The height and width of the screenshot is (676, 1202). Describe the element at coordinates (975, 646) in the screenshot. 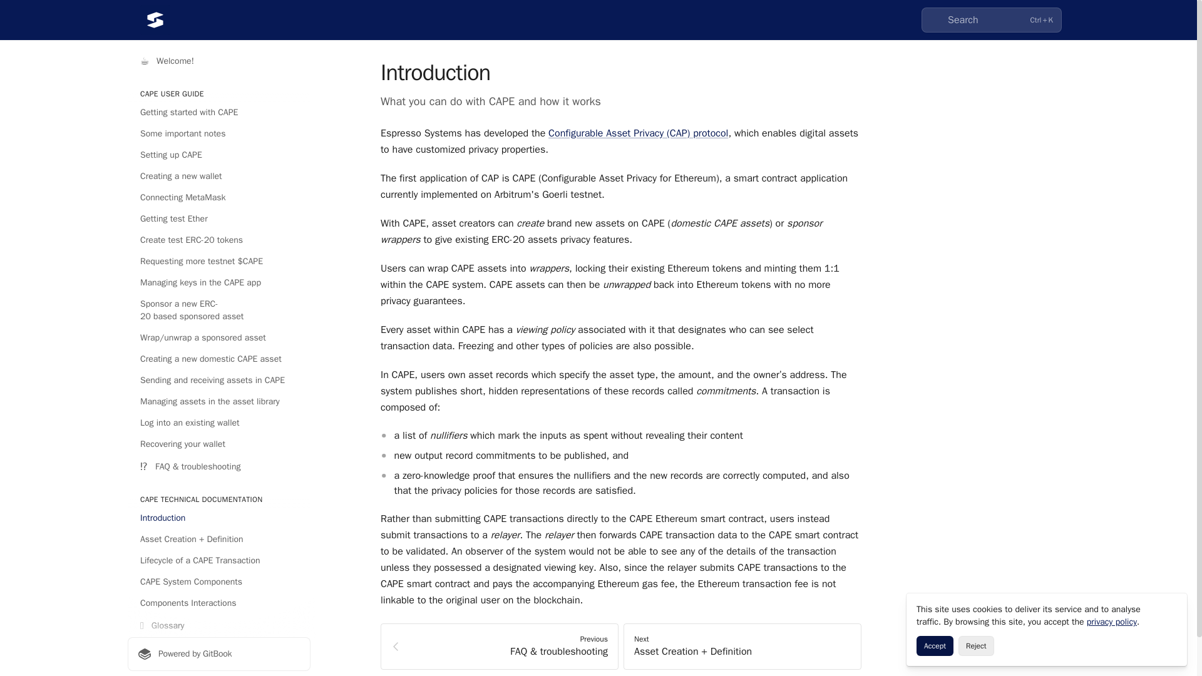

I see `Reject` at that location.